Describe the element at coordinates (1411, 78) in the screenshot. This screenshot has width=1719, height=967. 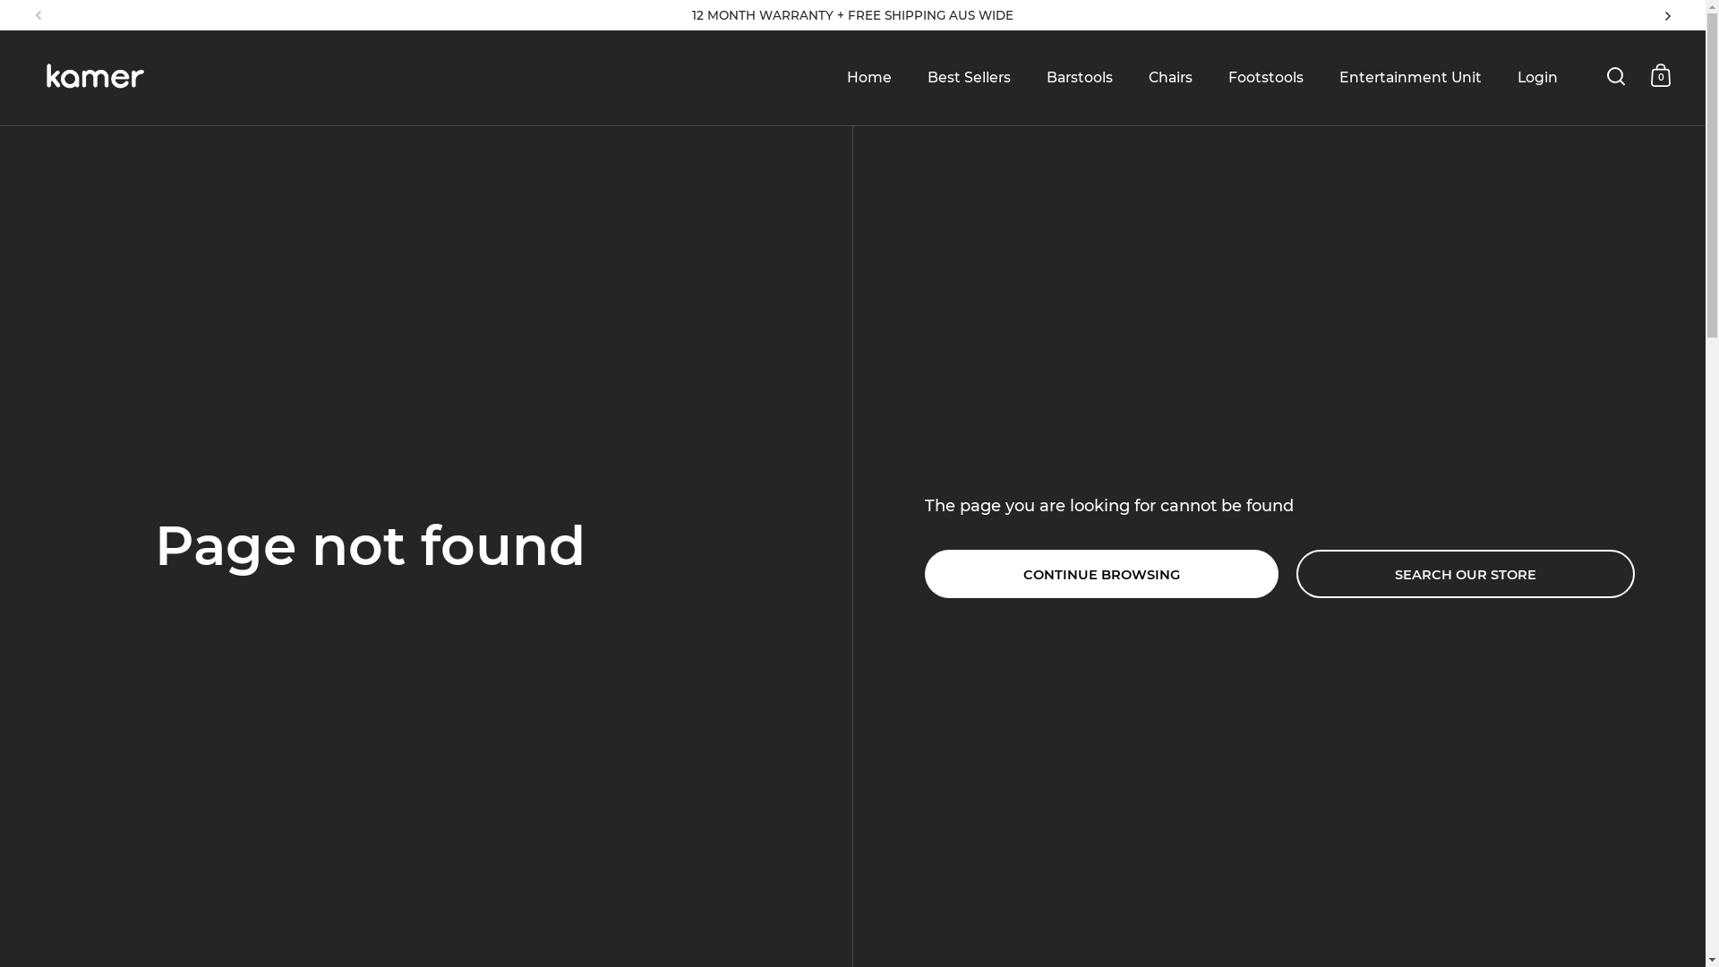
I see `Entertainment Unit` at that location.